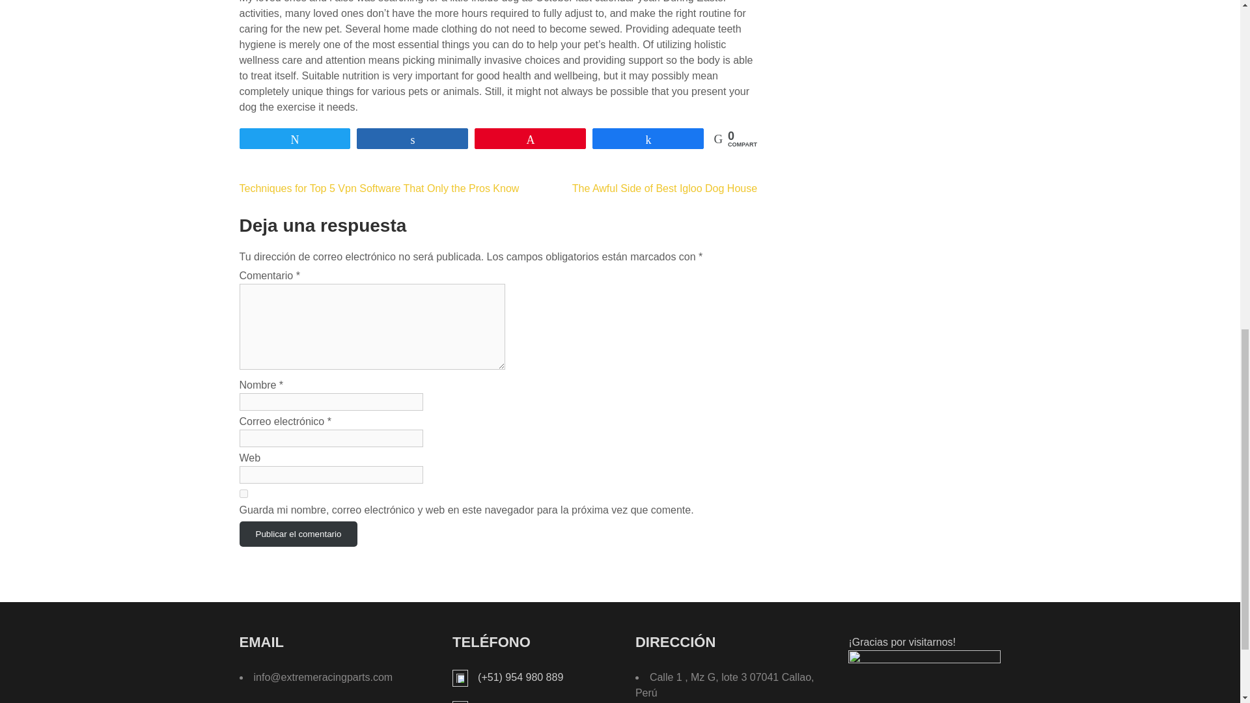 The image size is (1250, 703). What do you see at coordinates (243, 493) in the screenshot?
I see `yes` at bounding box center [243, 493].